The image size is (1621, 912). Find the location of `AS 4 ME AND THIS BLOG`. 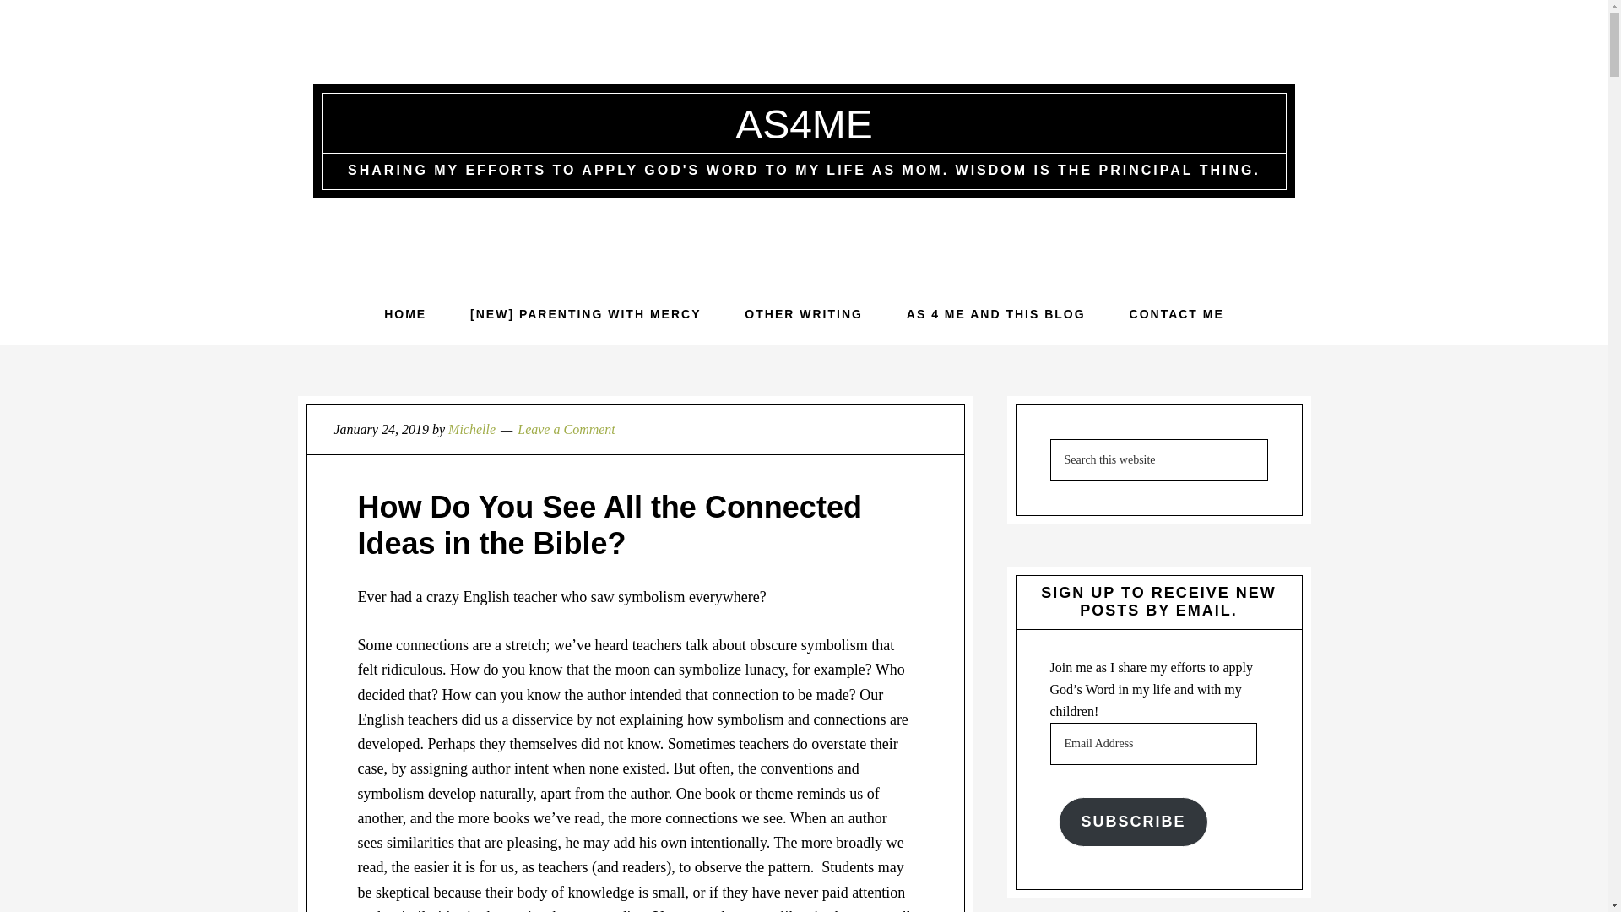

AS 4 ME AND THIS BLOG is located at coordinates (996, 314).